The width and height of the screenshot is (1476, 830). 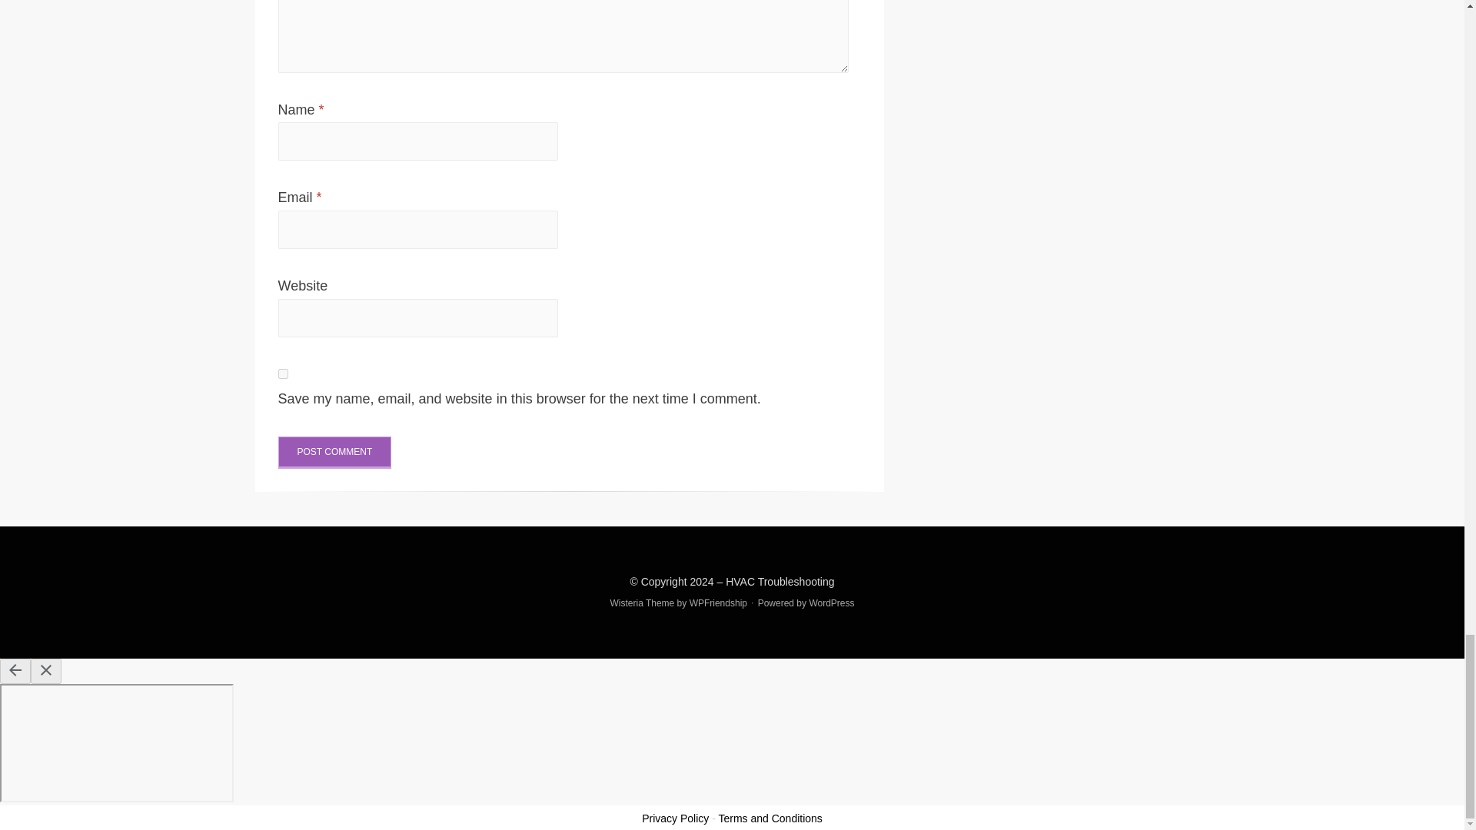 What do you see at coordinates (718, 603) in the screenshot?
I see `WPFriendship` at bounding box center [718, 603].